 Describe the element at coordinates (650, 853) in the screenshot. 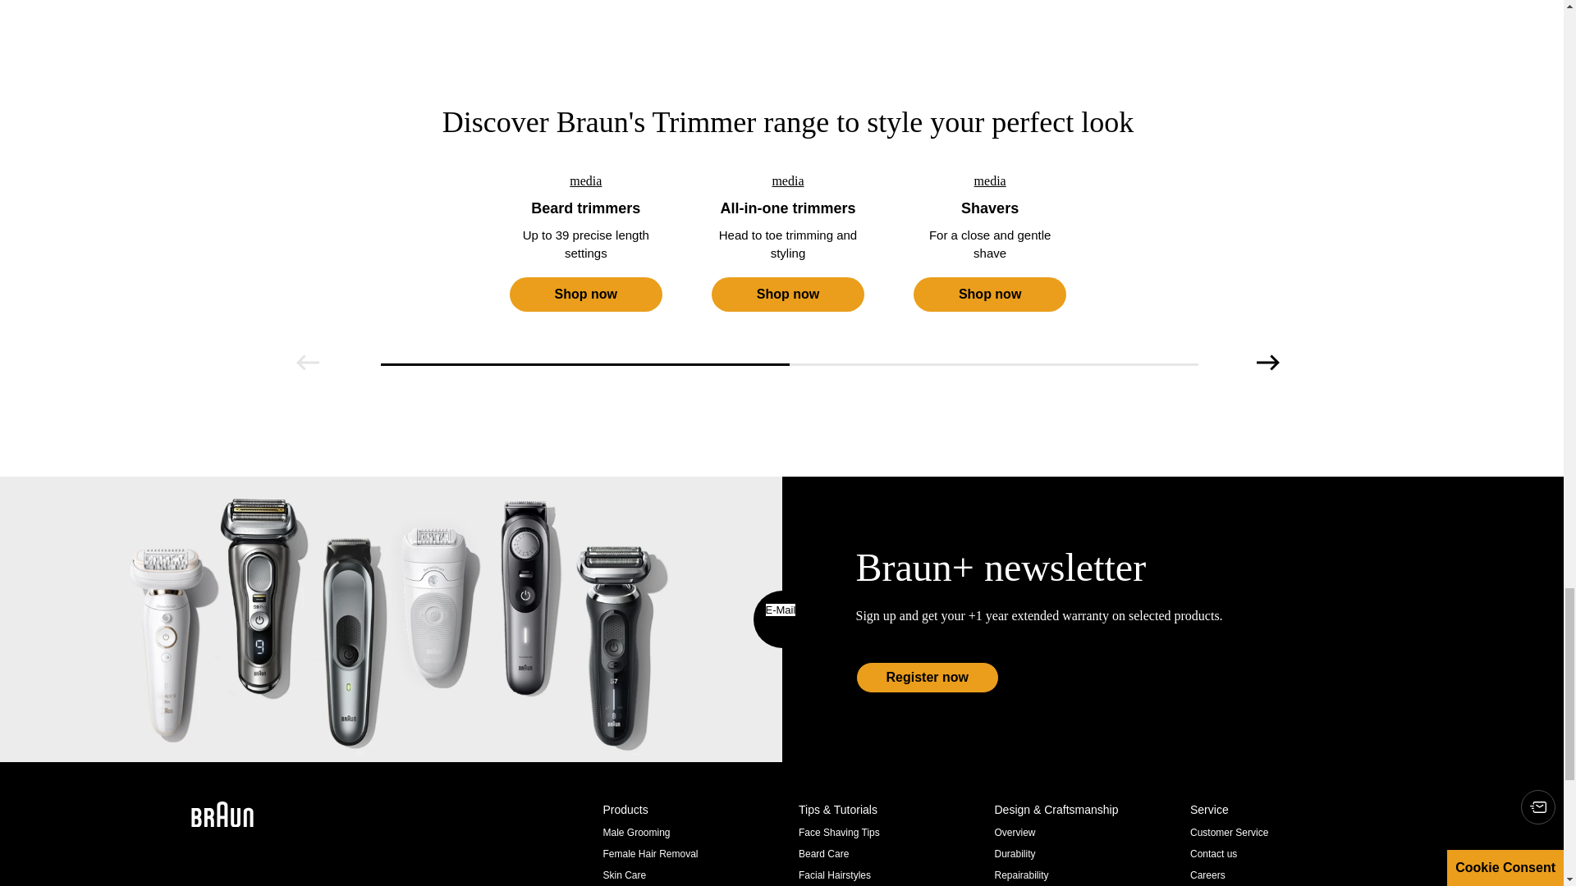

I see `Female Hair Removal` at that location.